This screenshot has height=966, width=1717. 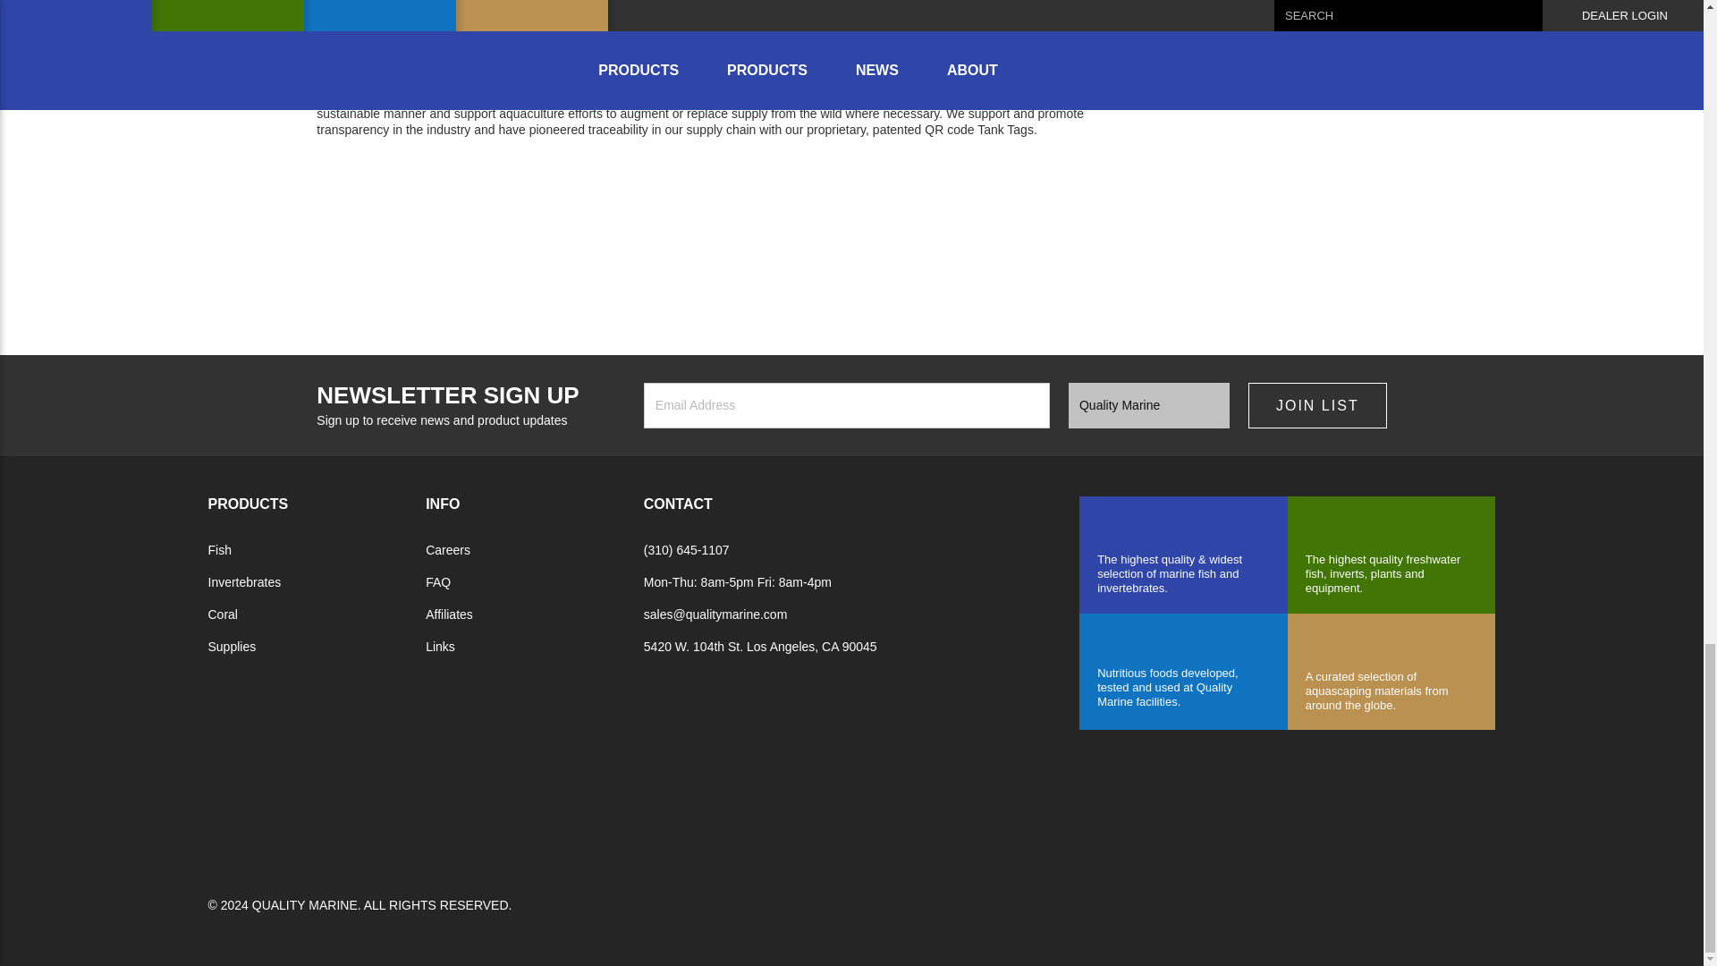 What do you see at coordinates (1391, 555) in the screenshot?
I see `Aquatropic` at bounding box center [1391, 555].